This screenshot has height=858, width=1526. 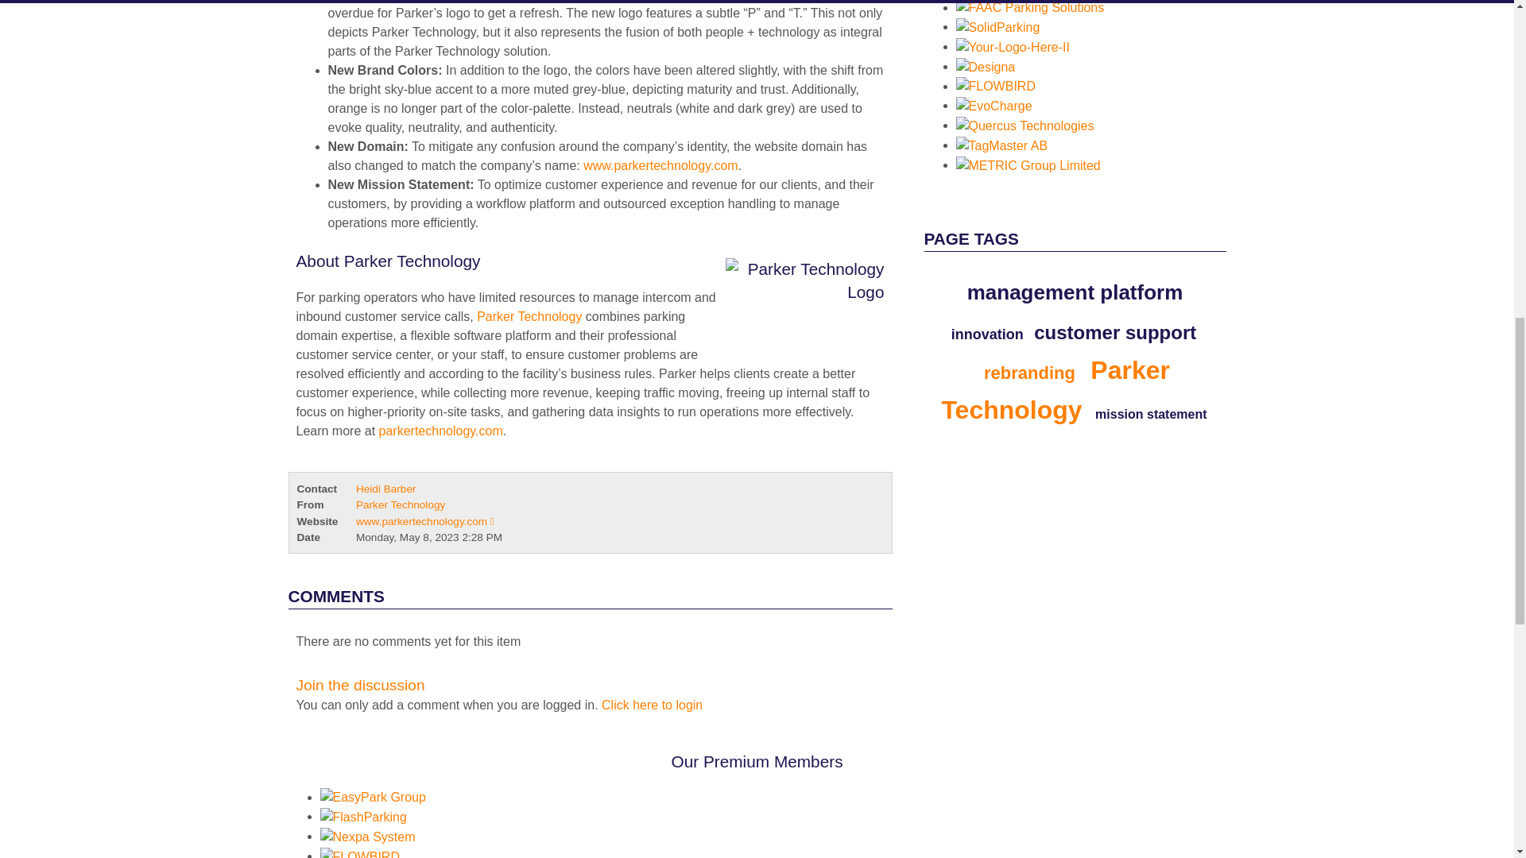 What do you see at coordinates (529, 316) in the screenshot?
I see `Parker Technology` at bounding box center [529, 316].